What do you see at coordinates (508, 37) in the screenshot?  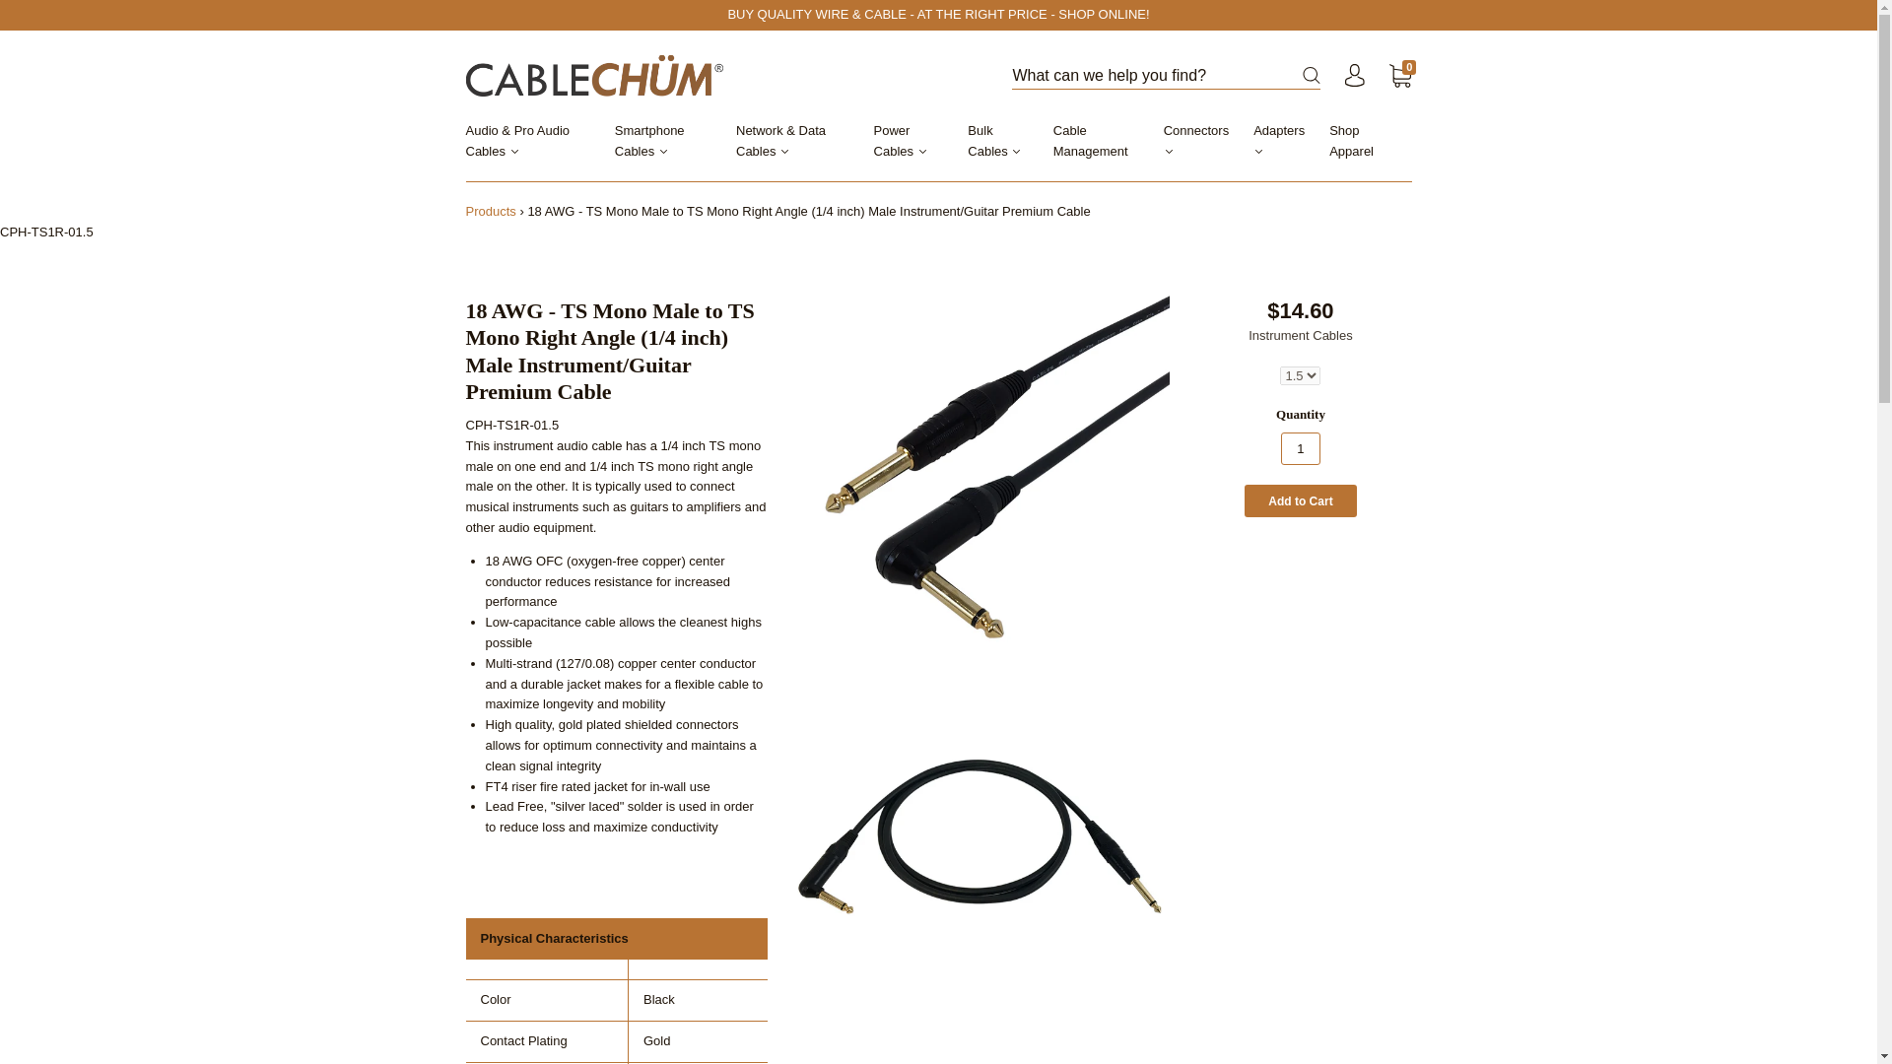 I see `Toslink Cables` at bounding box center [508, 37].